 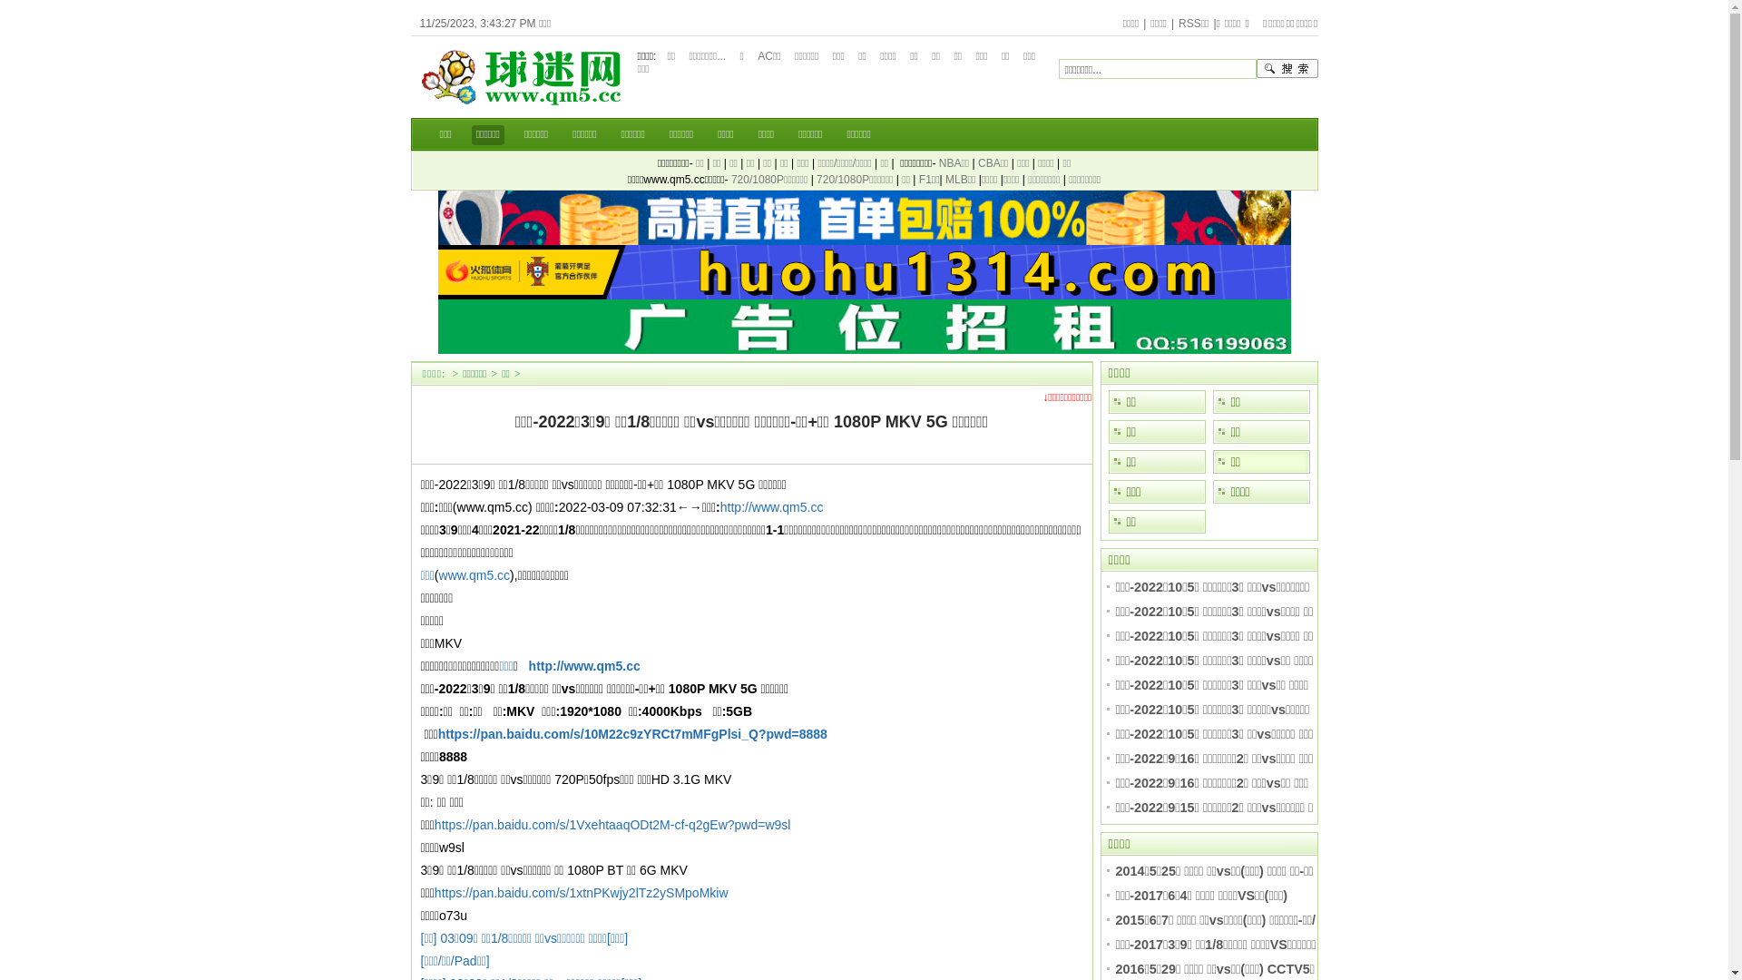 What do you see at coordinates (584, 666) in the screenshot?
I see `http://www.qm5.cc` at bounding box center [584, 666].